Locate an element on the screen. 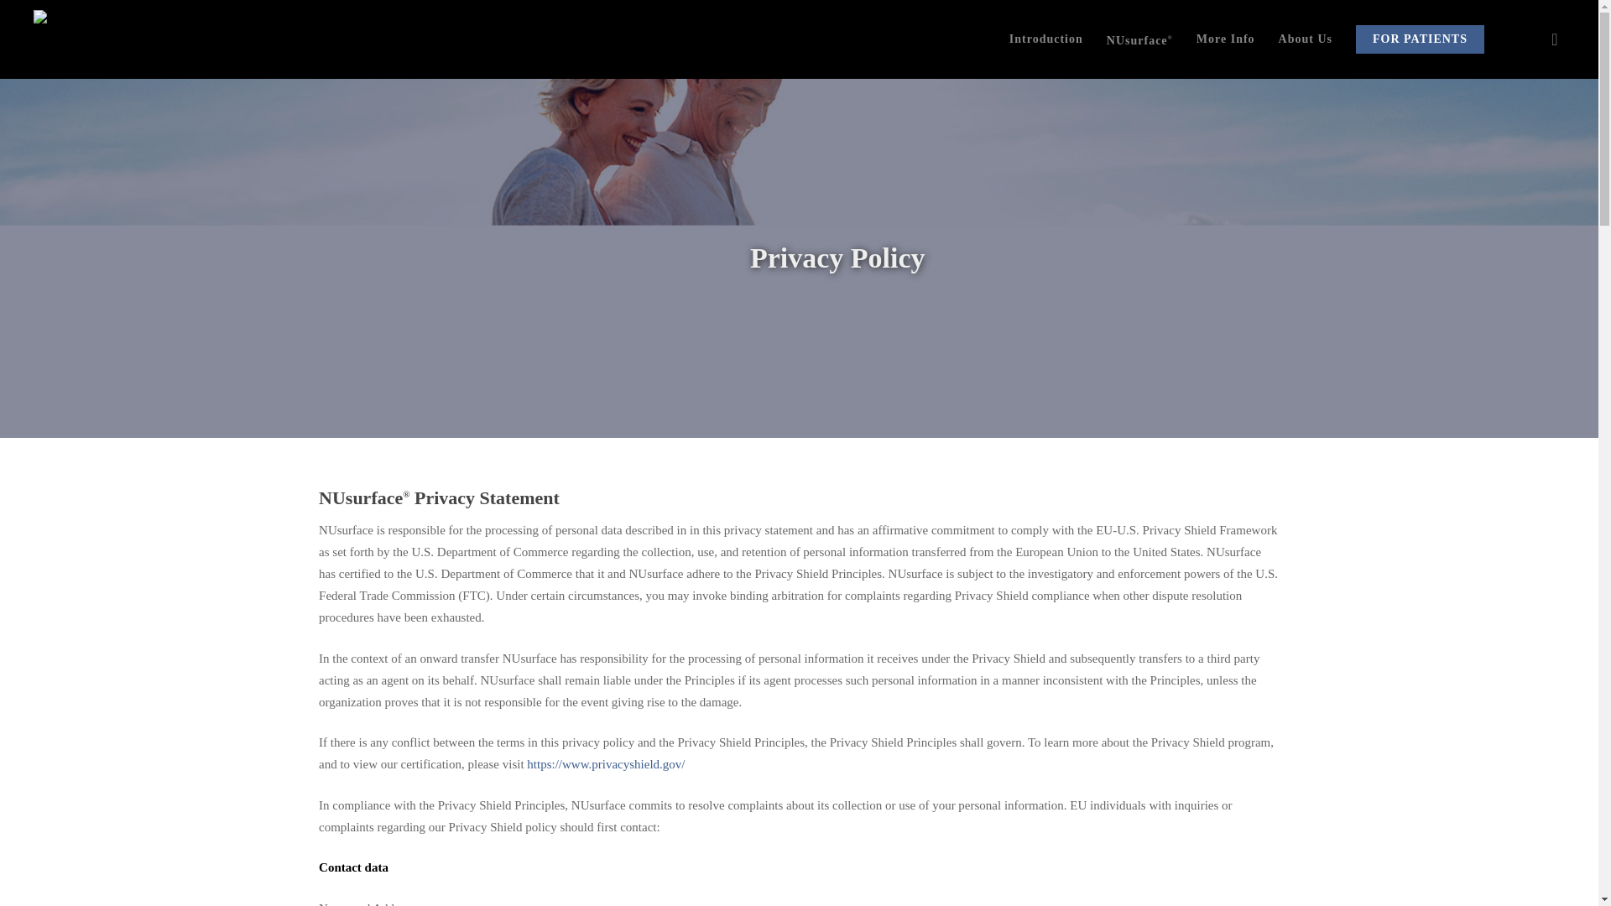 The width and height of the screenshot is (1611, 906). More Info is located at coordinates (1225, 39).